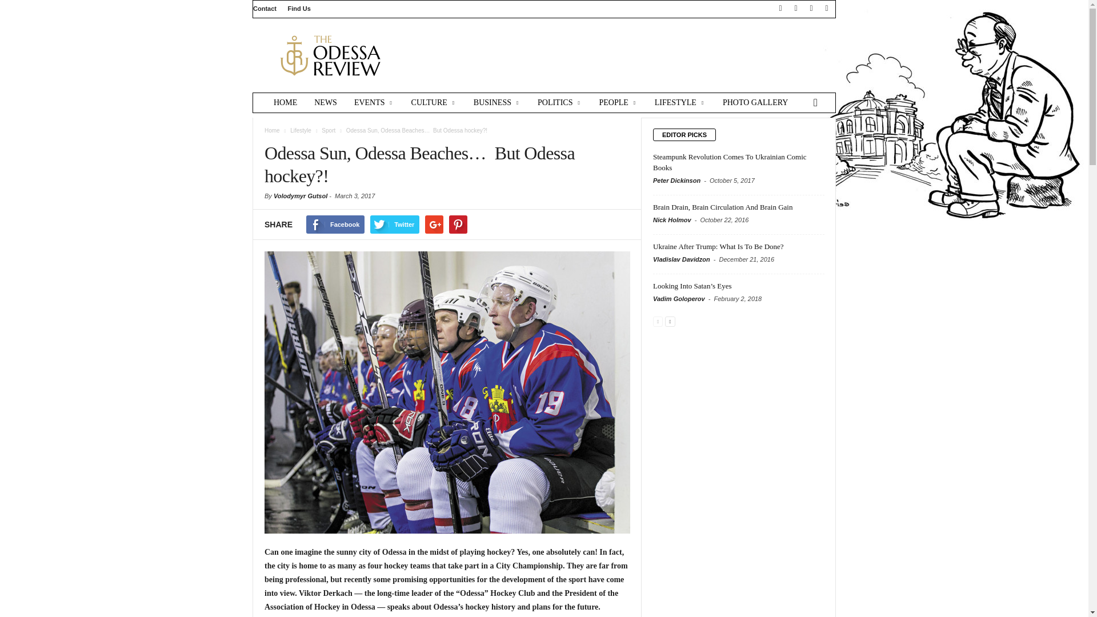 Image resolution: width=1097 pixels, height=617 pixels. What do you see at coordinates (795, 9) in the screenshot?
I see `Instagram` at bounding box center [795, 9].